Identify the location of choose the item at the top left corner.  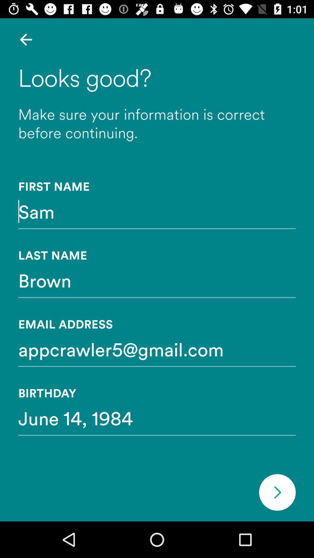
(26, 40).